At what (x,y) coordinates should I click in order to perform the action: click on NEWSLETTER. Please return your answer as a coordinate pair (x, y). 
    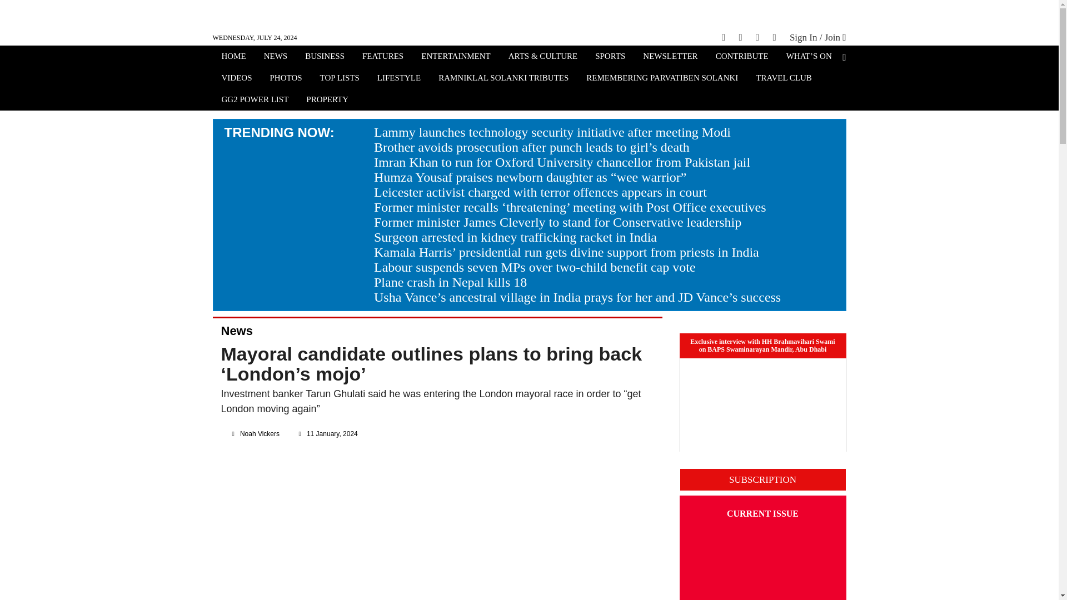
    Looking at the image, I should click on (670, 57).